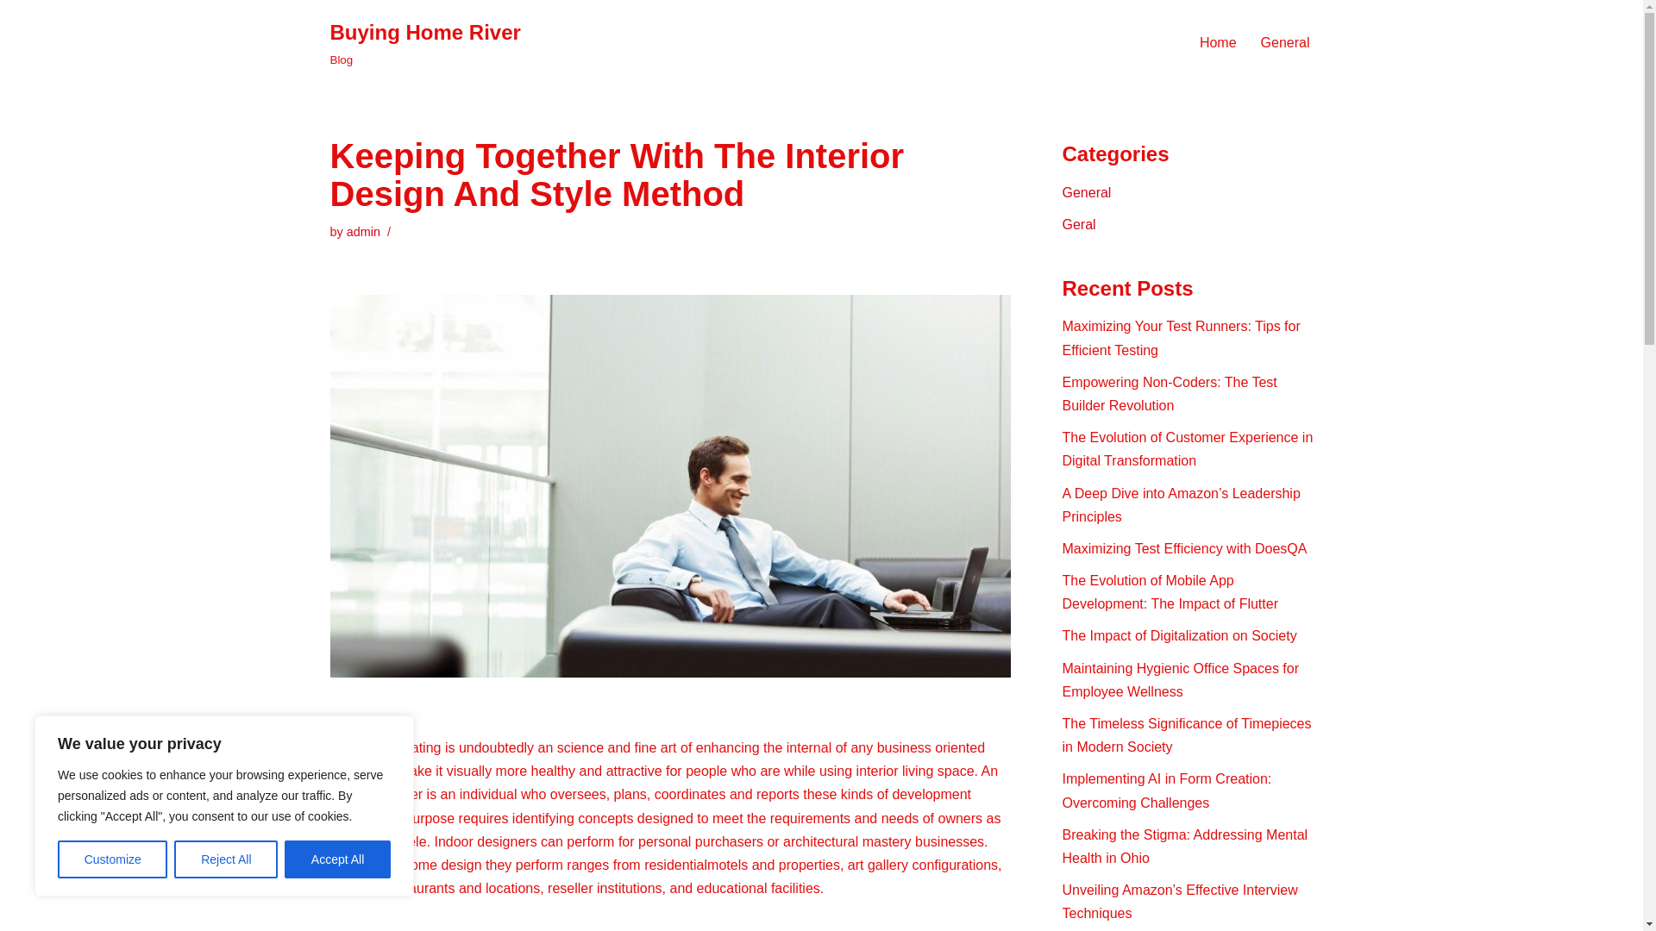 The height and width of the screenshot is (931, 1656). What do you see at coordinates (1087, 192) in the screenshot?
I see `General` at bounding box center [1087, 192].